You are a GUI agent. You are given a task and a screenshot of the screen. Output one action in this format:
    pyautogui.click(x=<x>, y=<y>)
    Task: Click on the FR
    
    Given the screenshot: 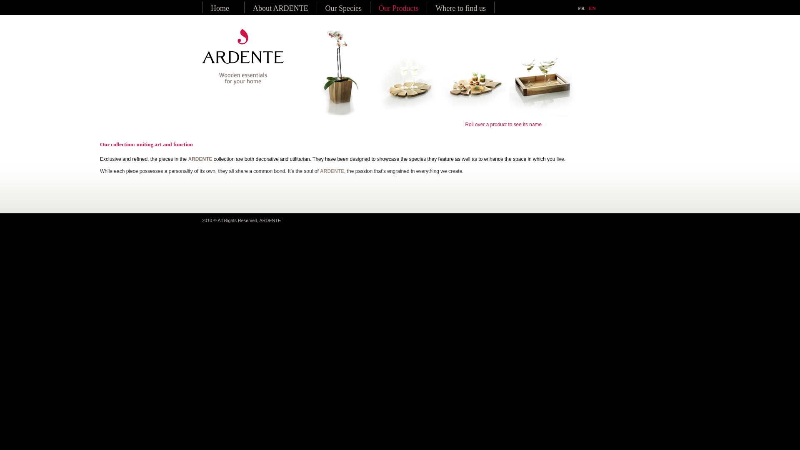 What is the action you would take?
    pyautogui.click(x=581, y=8)
    